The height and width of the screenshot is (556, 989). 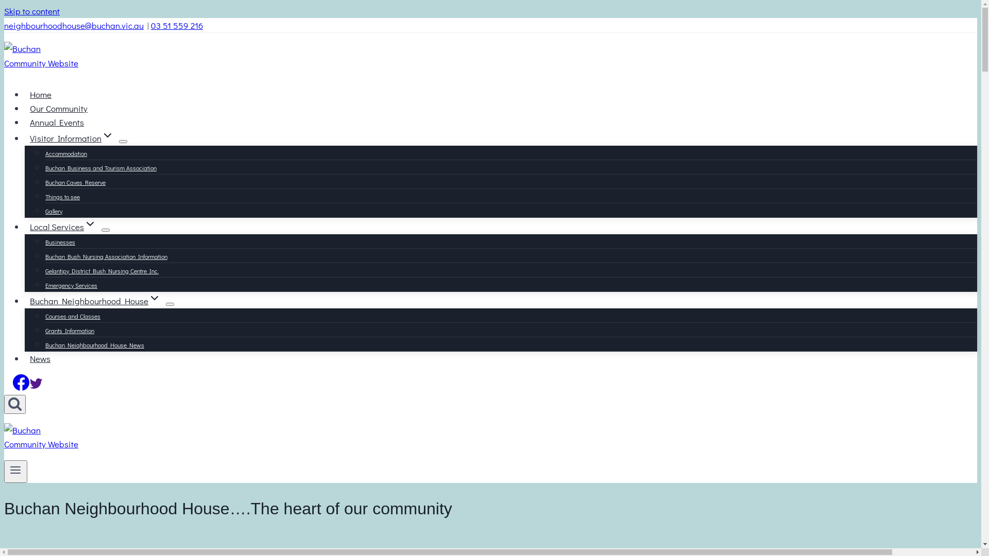 What do you see at coordinates (40, 358) in the screenshot?
I see `News` at bounding box center [40, 358].